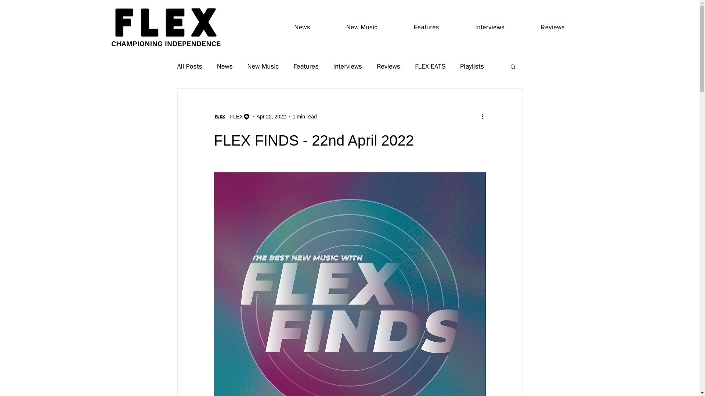 This screenshot has height=396, width=705. What do you see at coordinates (489, 27) in the screenshot?
I see `Interviews` at bounding box center [489, 27].